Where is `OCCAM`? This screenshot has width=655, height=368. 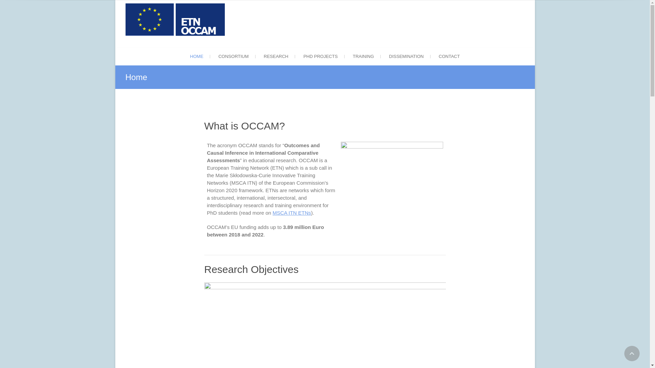
OCCAM is located at coordinates (246, 51).